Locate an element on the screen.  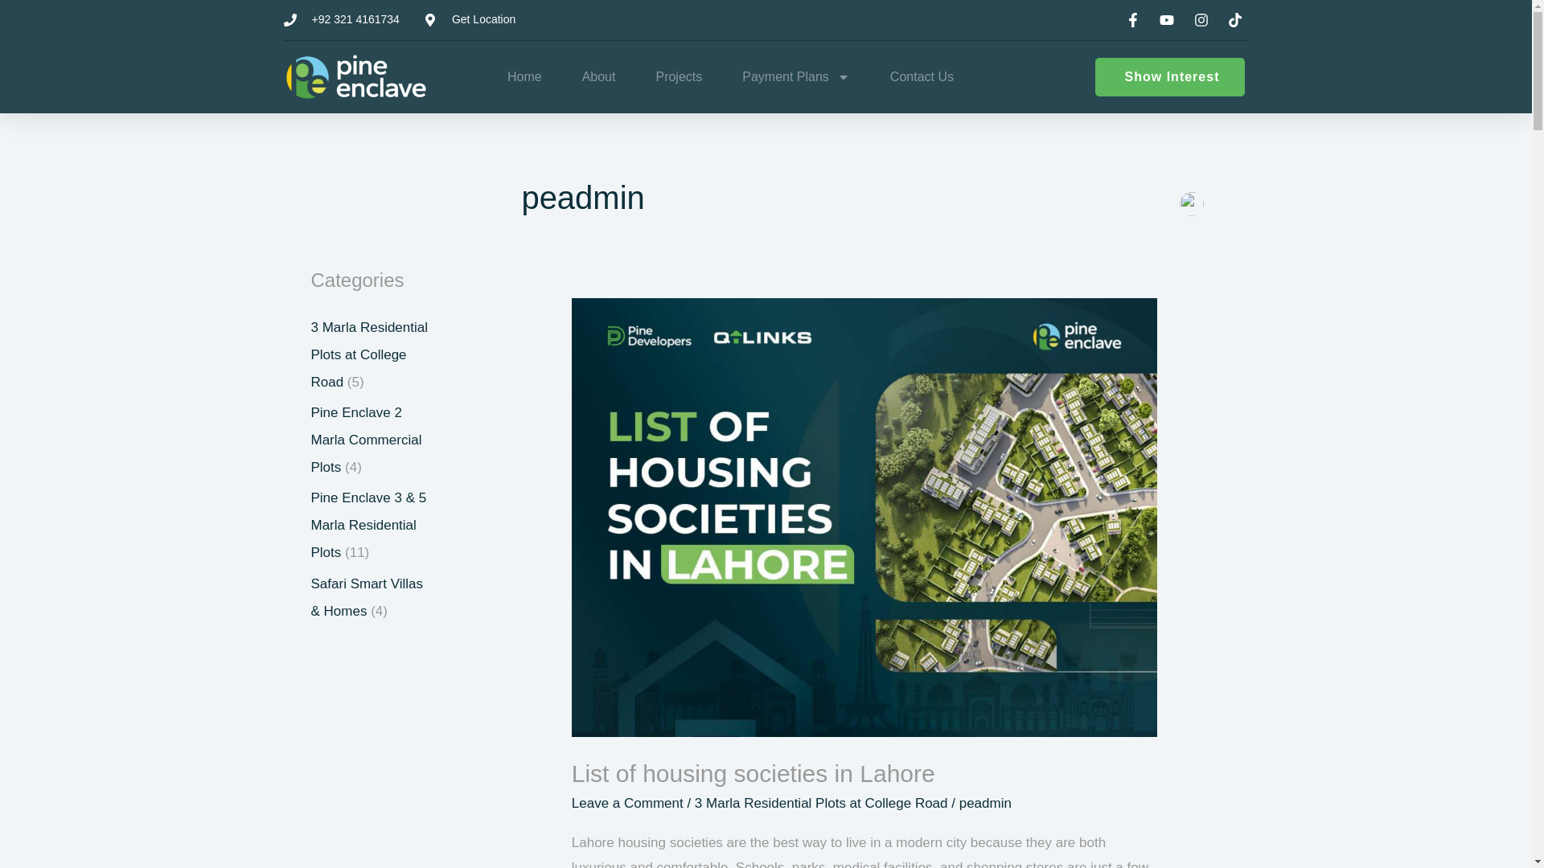
View all posts by peadmin is located at coordinates (984, 803).